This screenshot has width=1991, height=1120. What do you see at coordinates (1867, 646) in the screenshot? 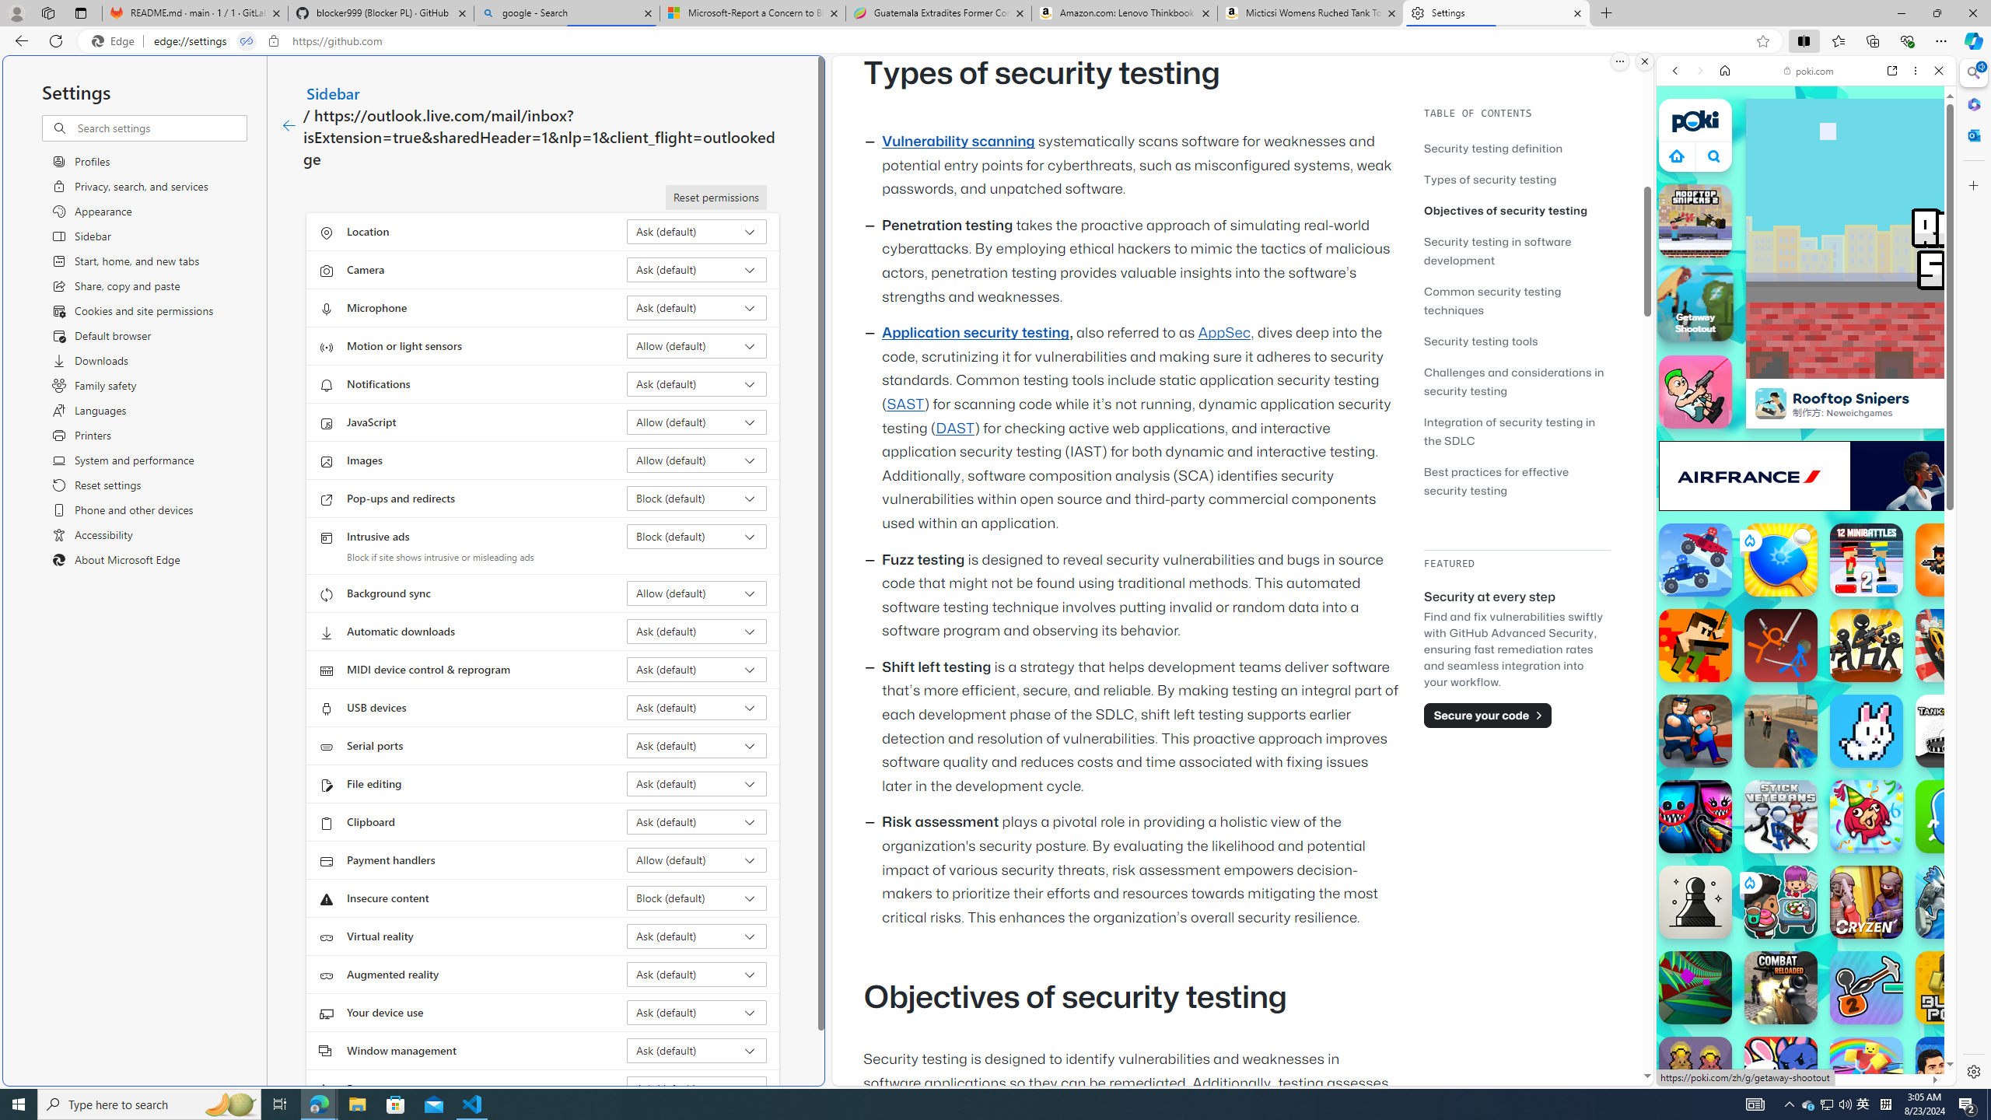
I see `Stick Defenders Stick Defenders` at bounding box center [1867, 646].